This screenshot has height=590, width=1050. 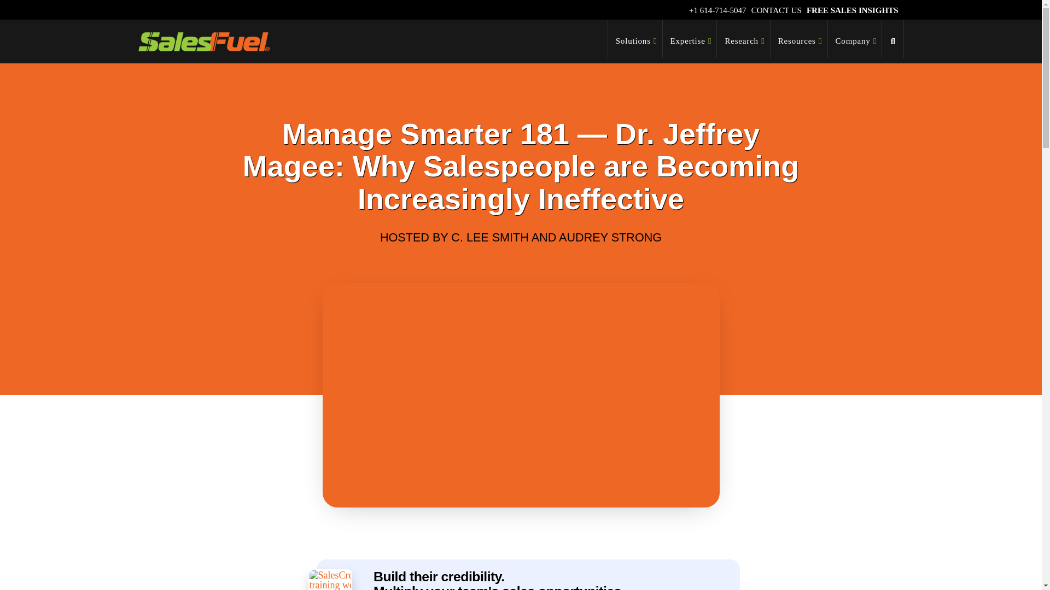 I want to click on FREE SALES INSIGHTS, so click(x=852, y=10).